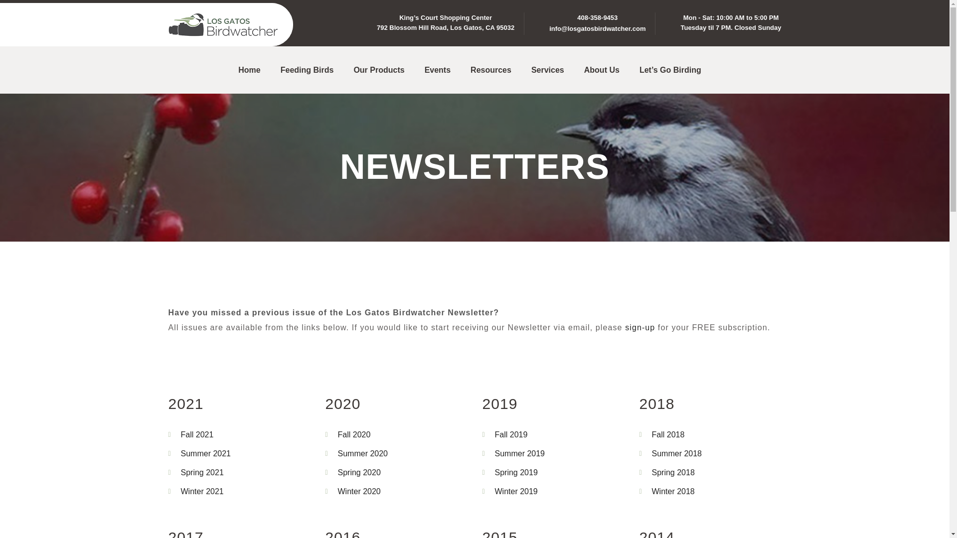 The image size is (957, 538). What do you see at coordinates (378, 70) in the screenshot?
I see `Our Products` at bounding box center [378, 70].